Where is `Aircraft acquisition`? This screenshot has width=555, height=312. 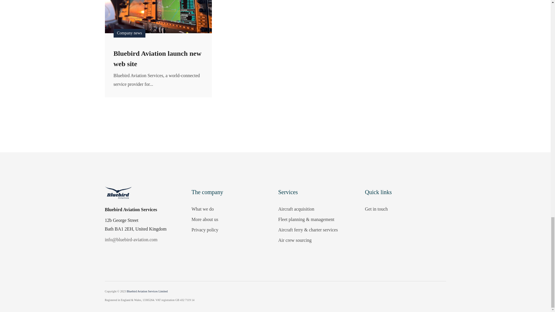 Aircraft acquisition is located at coordinates (319, 209).